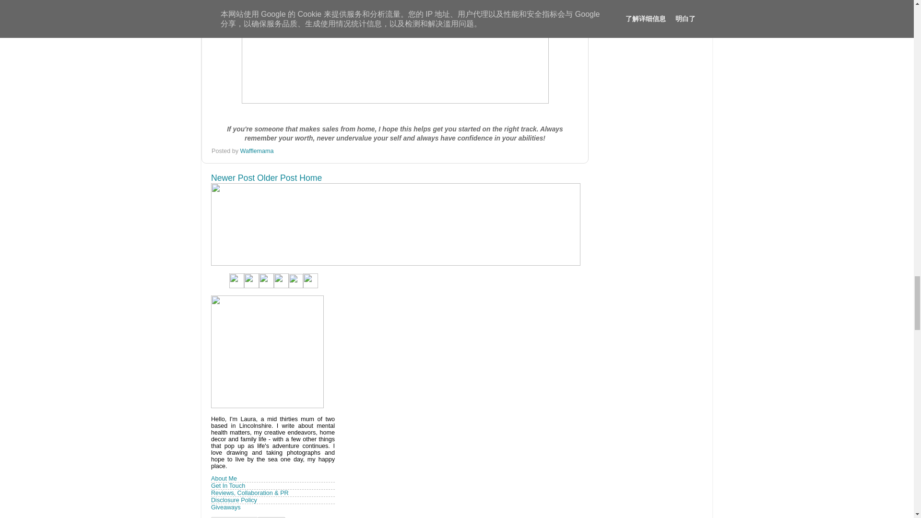  What do you see at coordinates (272, 517) in the screenshot?
I see `Search` at bounding box center [272, 517].